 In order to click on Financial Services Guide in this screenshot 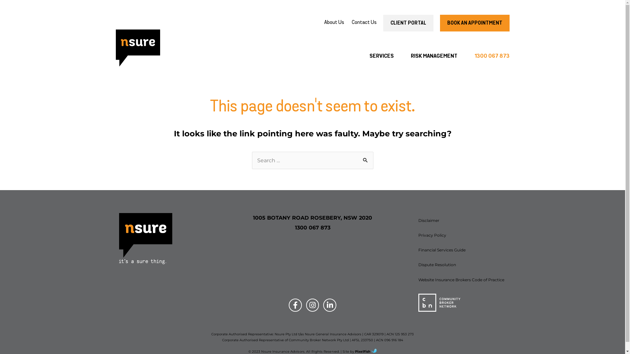, I will do `click(462, 250)`.